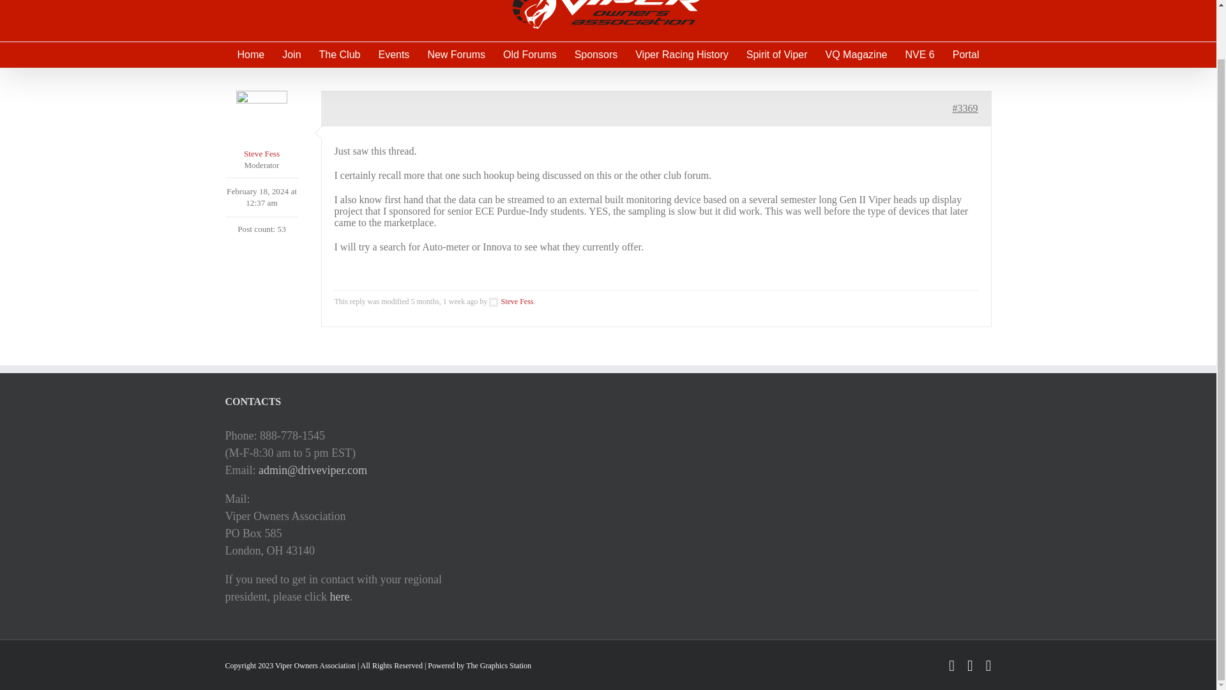 This screenshot has width=1226, height=690. What do you see at coordinates (965, 54) in the screenshot?
I see `Portal` at bounding box center [965, 54].